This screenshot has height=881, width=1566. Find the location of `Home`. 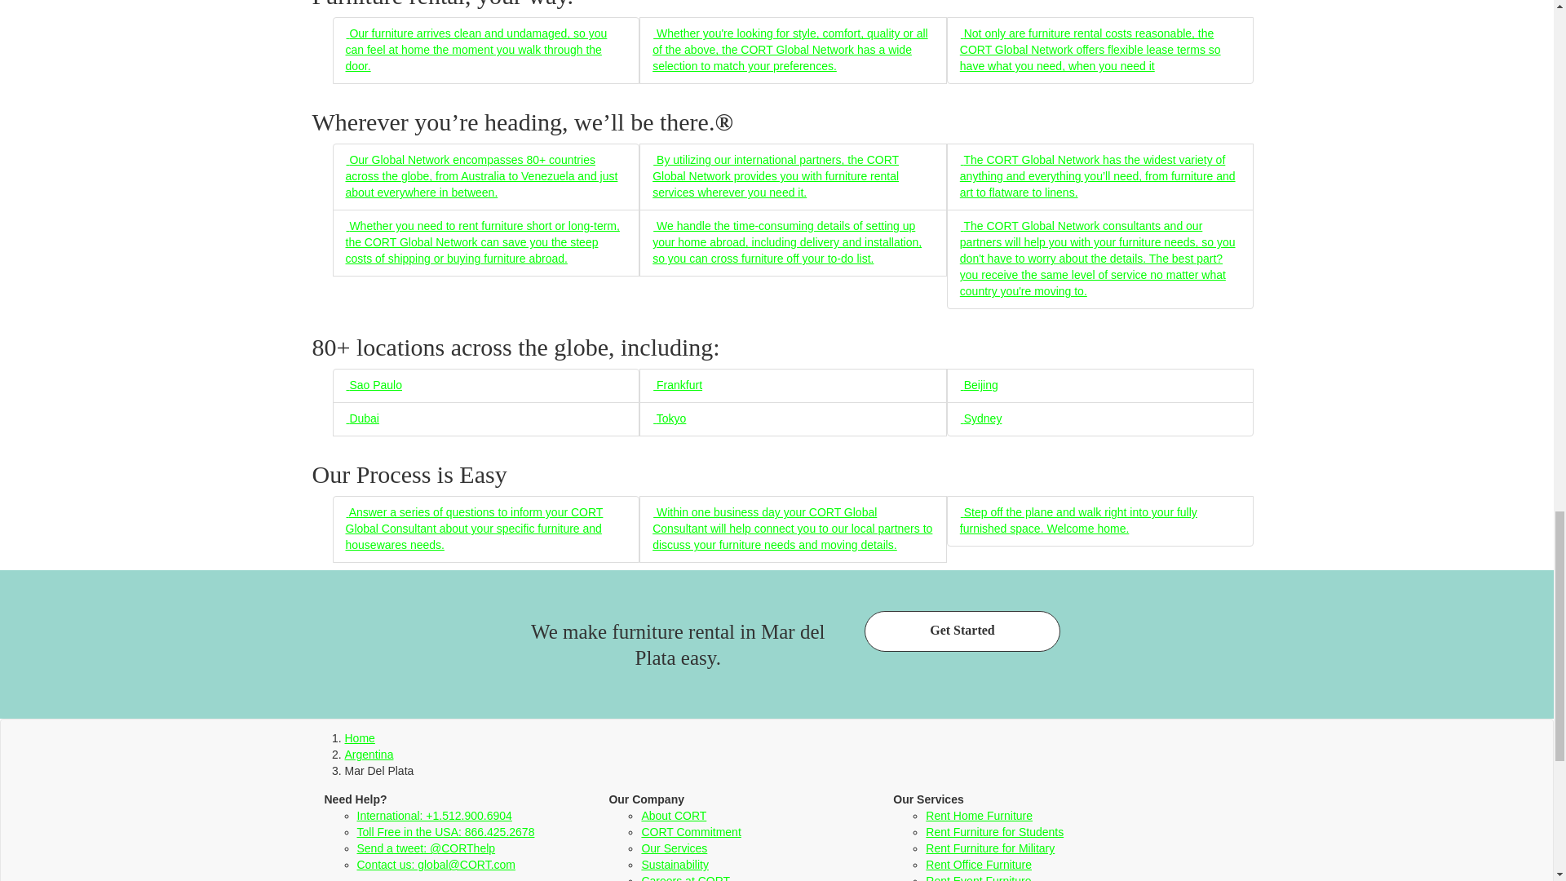

Home is located at coordinates (359, 737).